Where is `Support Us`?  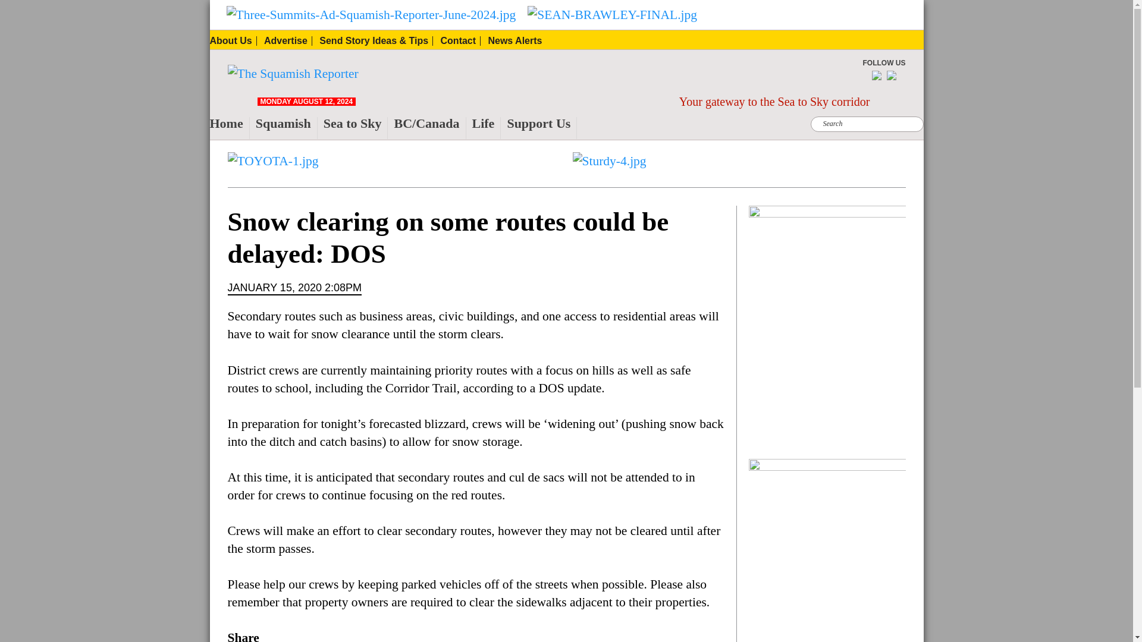 Support Us is located at coordinates (541, 128).